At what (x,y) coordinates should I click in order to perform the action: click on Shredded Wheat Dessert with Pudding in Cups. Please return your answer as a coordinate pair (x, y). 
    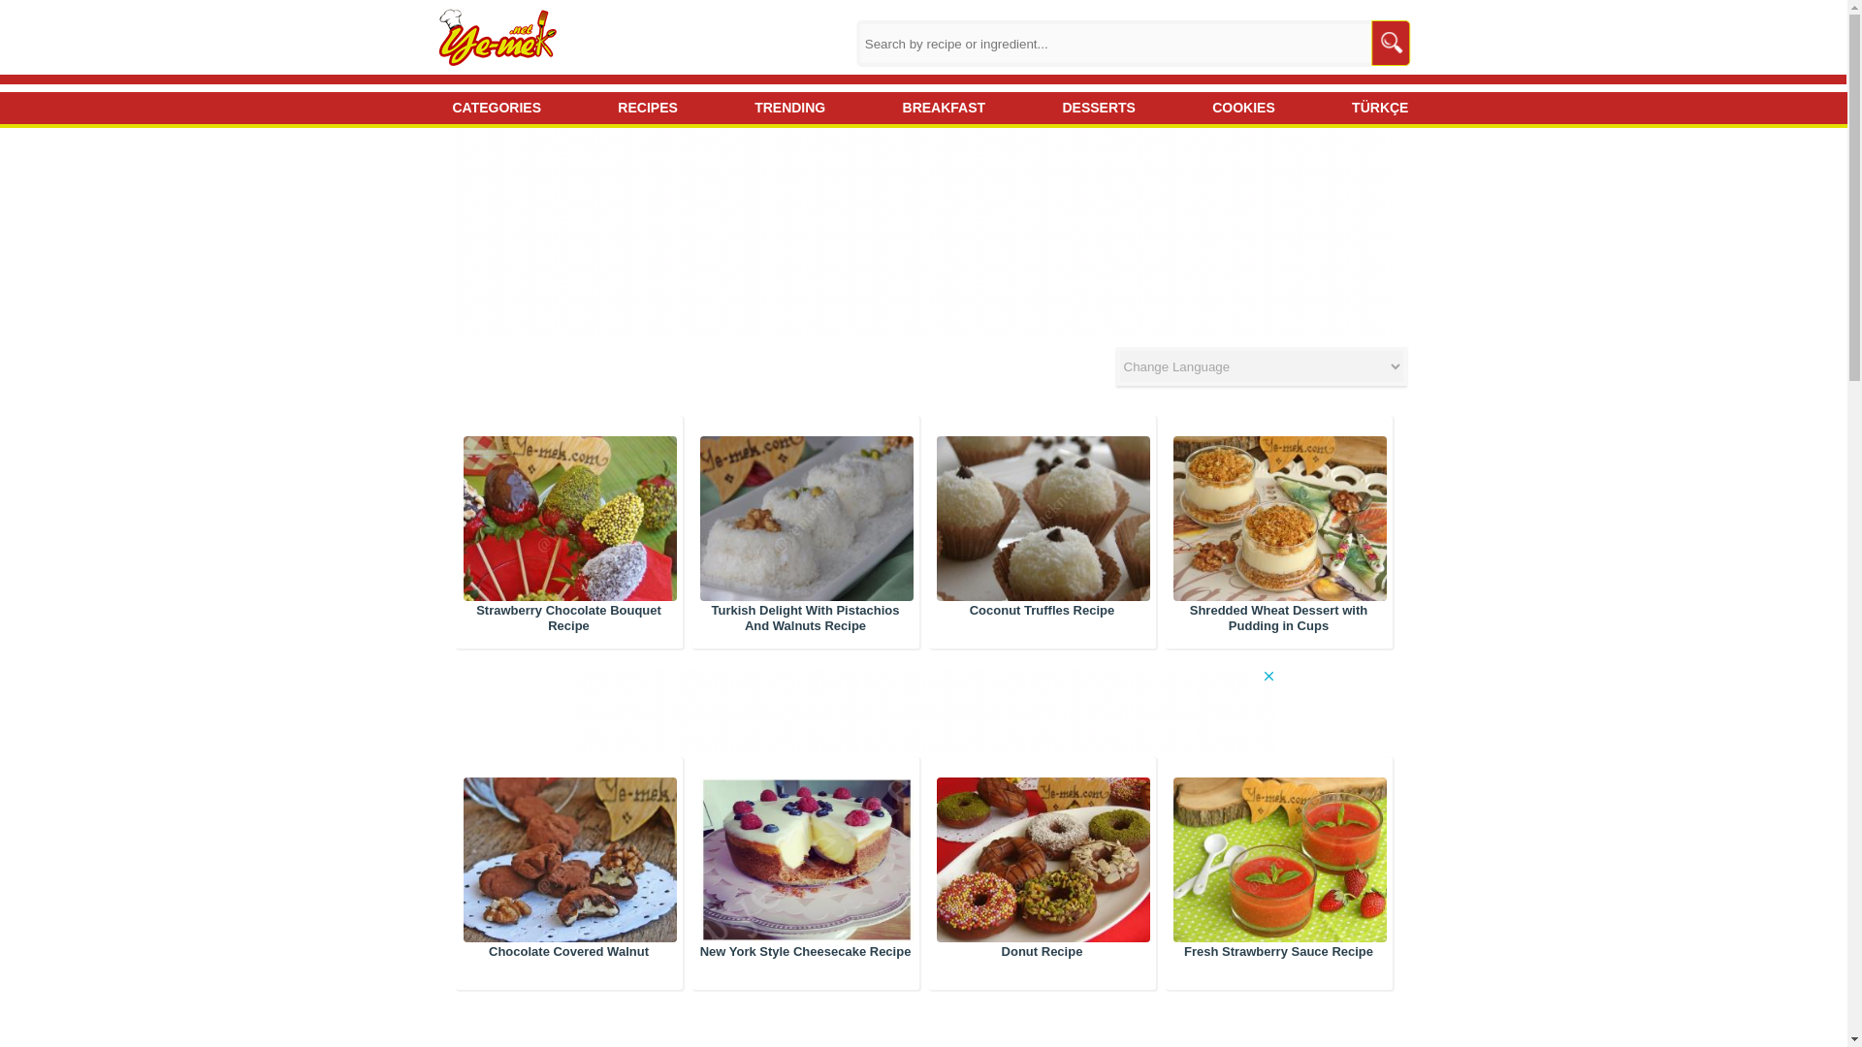
    Looking at the image, I should click on (1278, 526).